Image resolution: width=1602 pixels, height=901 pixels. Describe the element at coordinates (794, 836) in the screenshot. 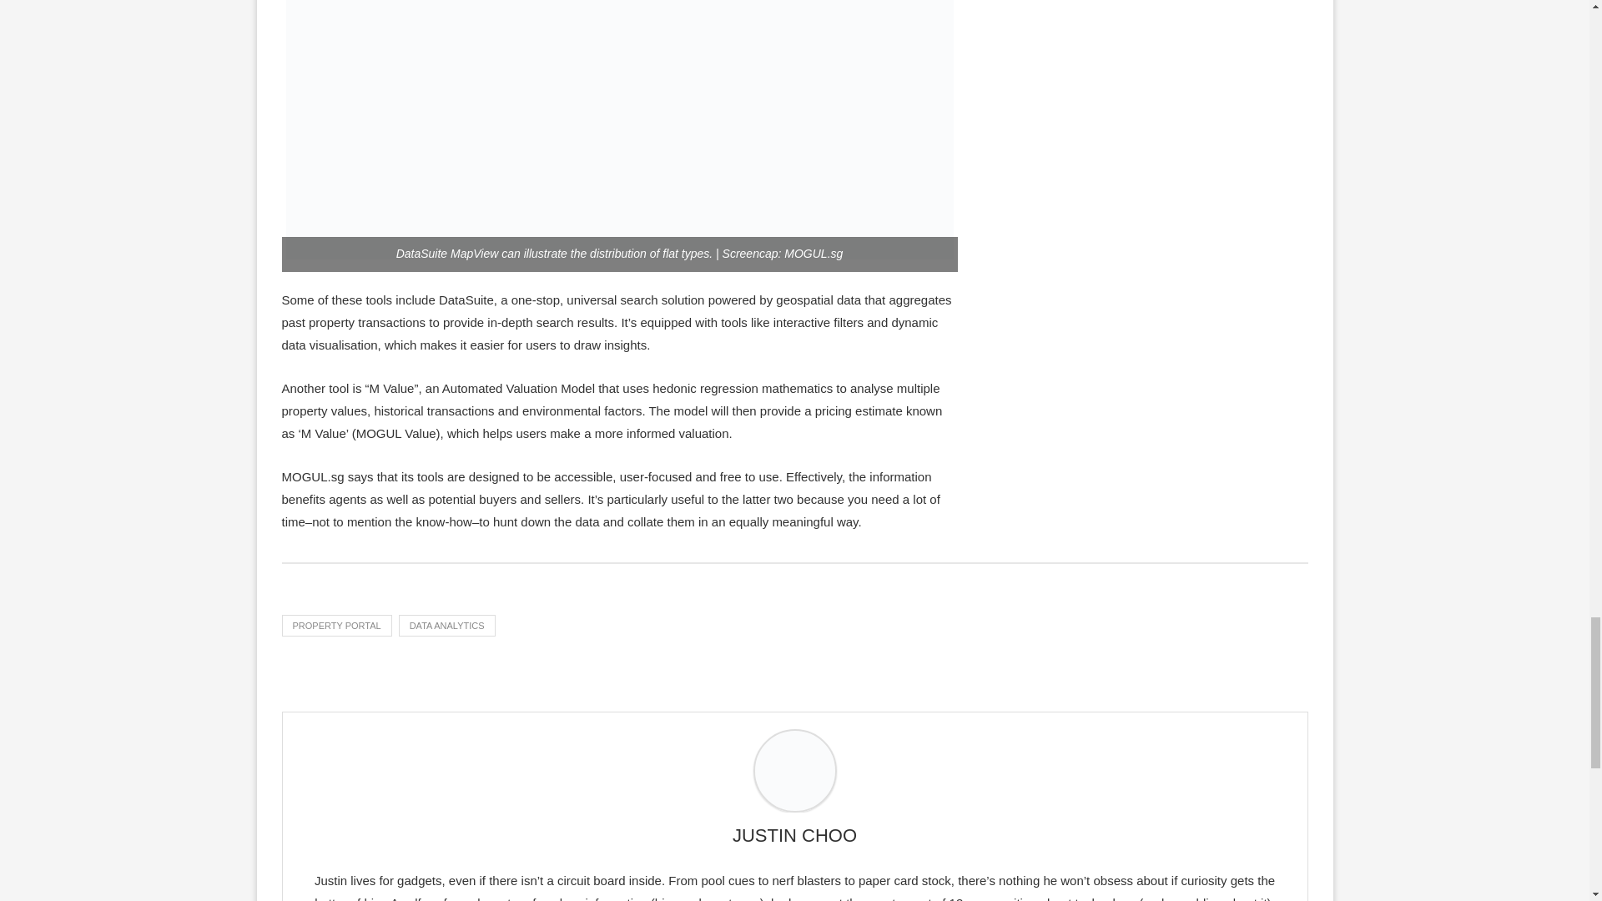

I see `Author Justin Choo` at that location.